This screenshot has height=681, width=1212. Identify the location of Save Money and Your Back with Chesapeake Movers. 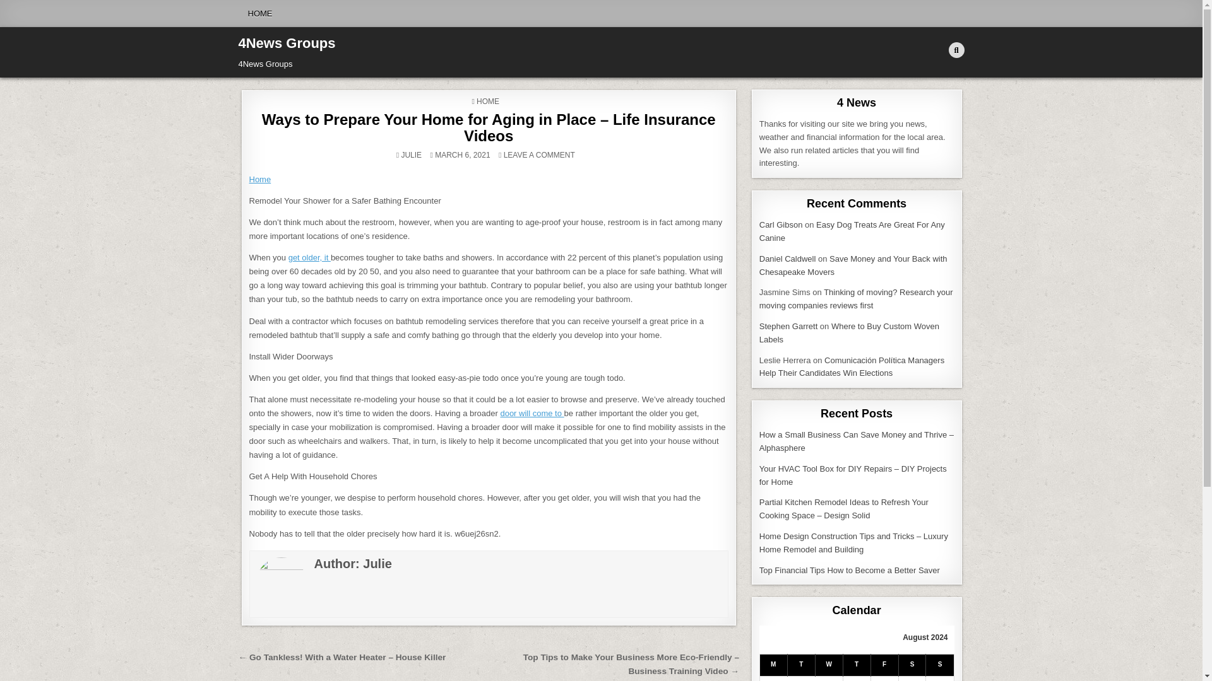
(853, 265).